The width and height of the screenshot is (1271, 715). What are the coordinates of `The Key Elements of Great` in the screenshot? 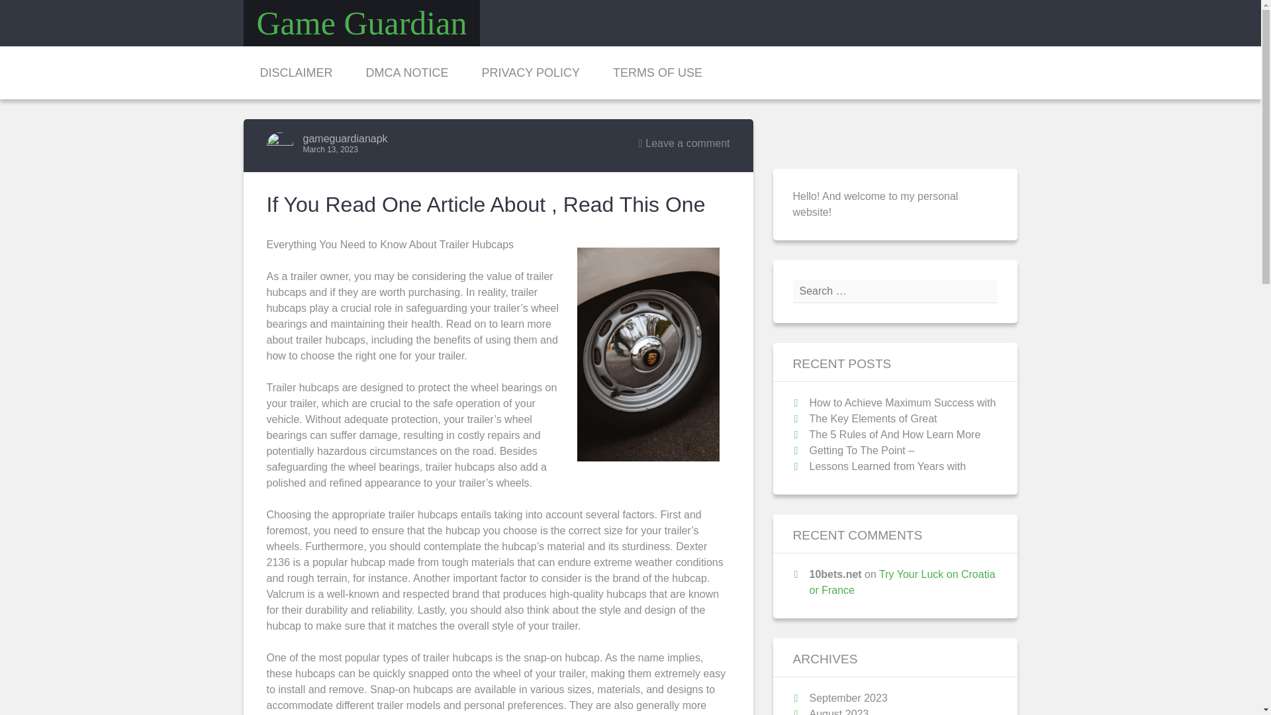 It's located at (872, 418).